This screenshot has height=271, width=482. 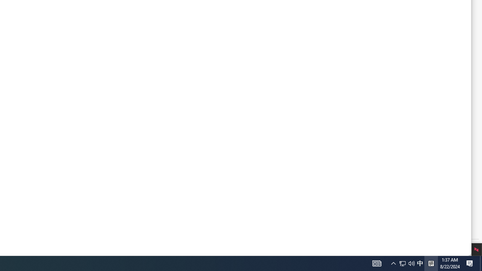 I want to click on Advertise with us, so click(x=64, y=154).